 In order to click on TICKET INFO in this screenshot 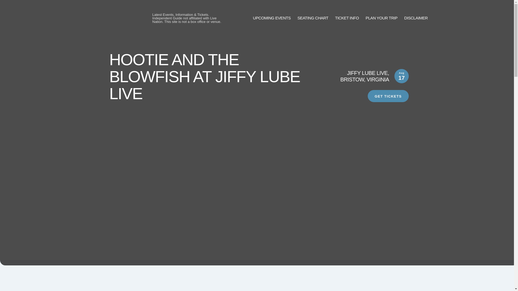, I will do `click(347, 18)`.